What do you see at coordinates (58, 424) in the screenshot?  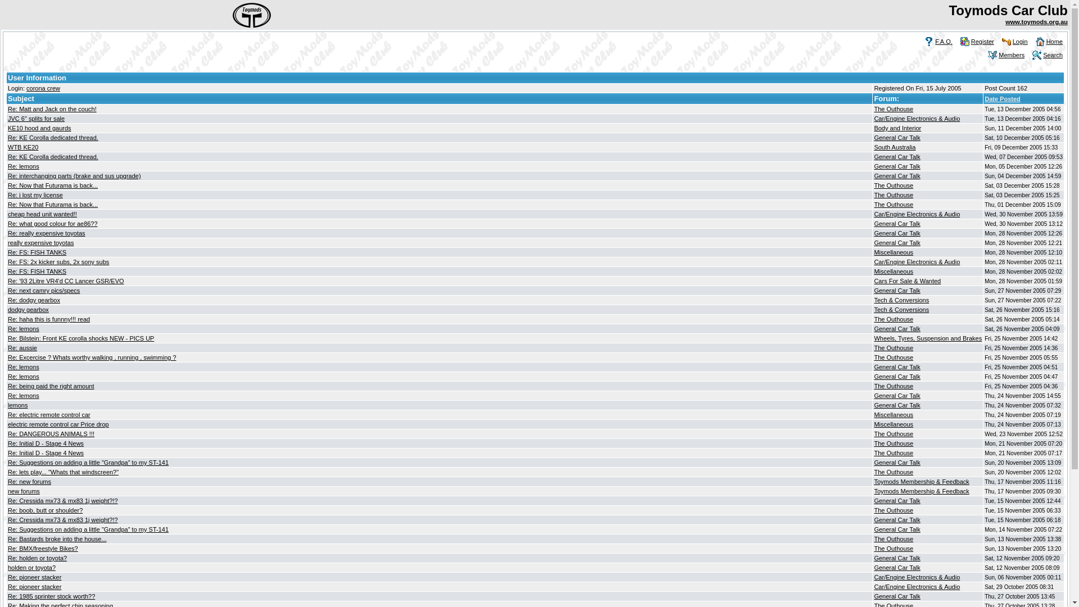 I see `electric remote control car Price drop` at bounding box center [58, 424].